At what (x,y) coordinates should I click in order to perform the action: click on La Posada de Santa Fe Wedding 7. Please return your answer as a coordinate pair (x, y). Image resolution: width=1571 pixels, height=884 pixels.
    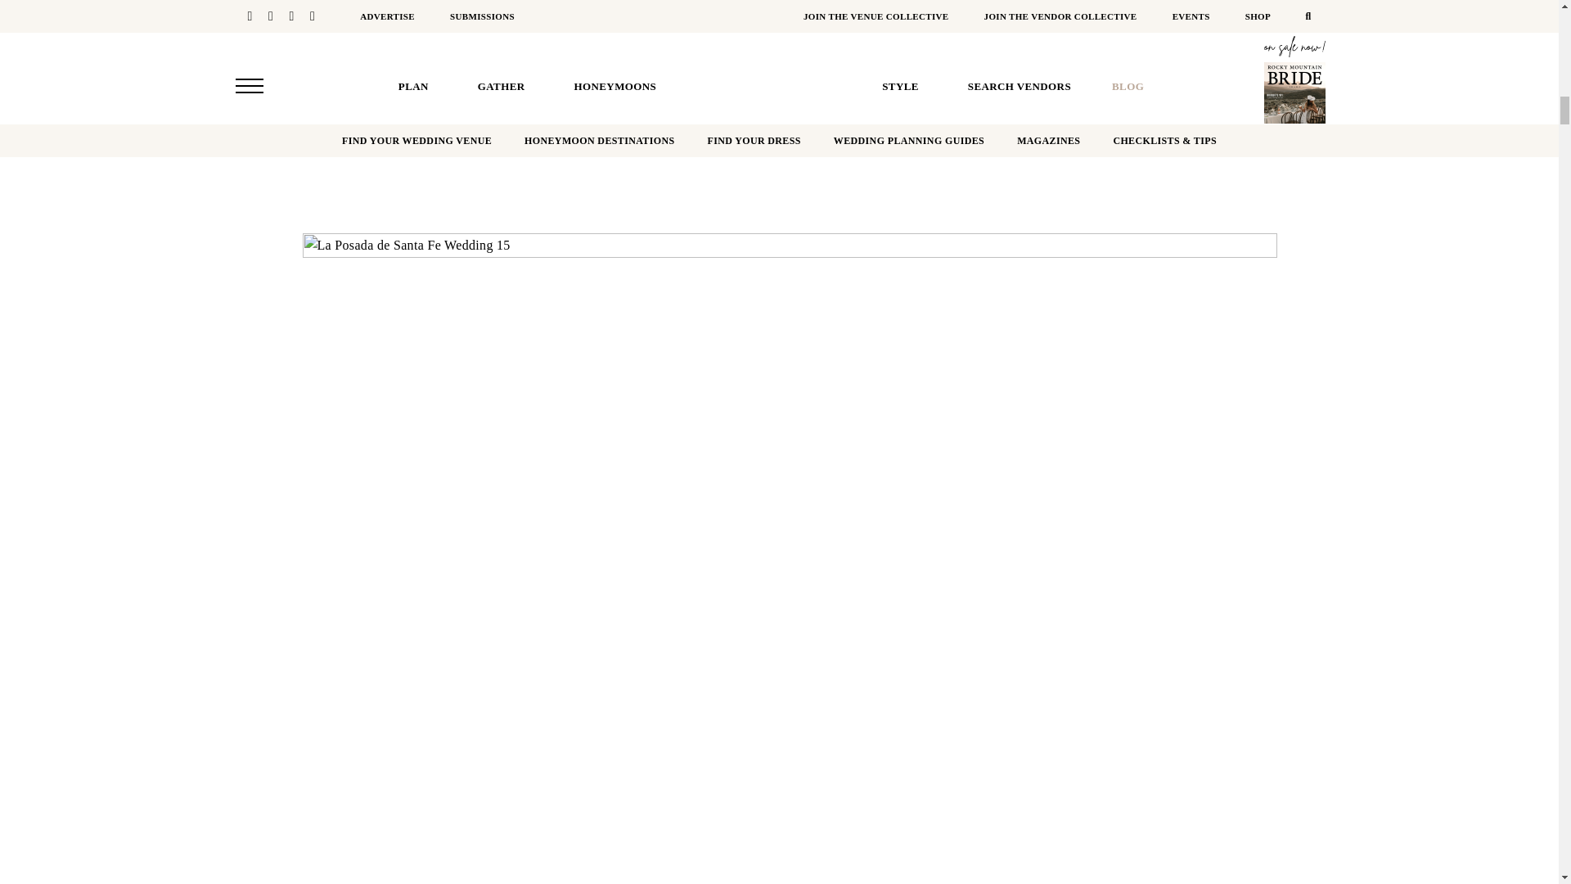
    Looking at the image, I should click on (464, 8).